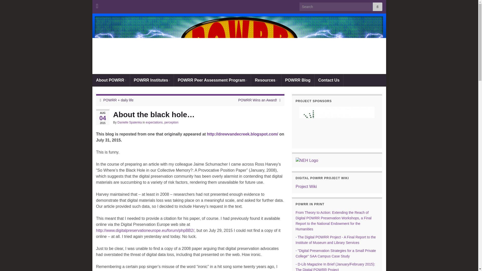 The width and height of the screenshot is (482, 271). I want to click on Project Sponsors, so click(337, 123).